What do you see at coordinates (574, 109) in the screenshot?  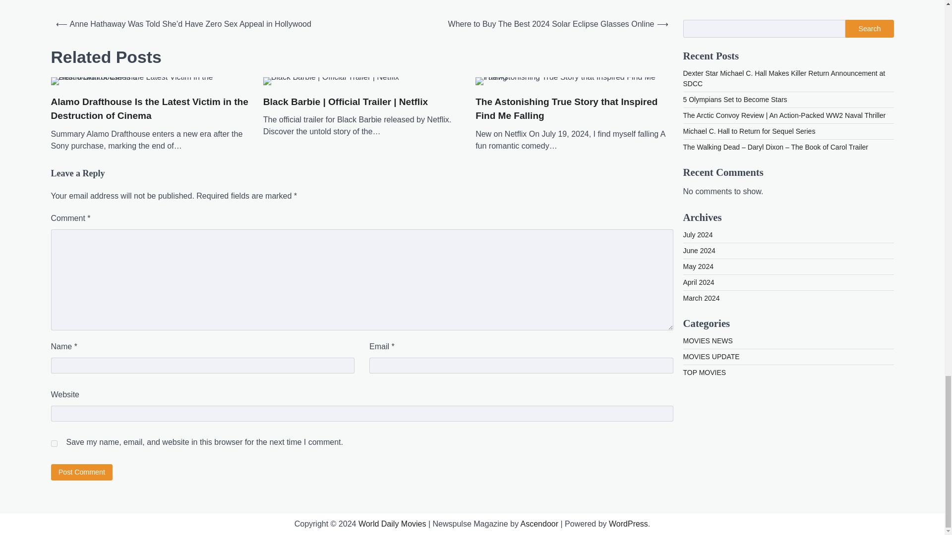 I see `The Astonishing True Story that Inspired Find Me Falling` at bounding box center [574, 109].